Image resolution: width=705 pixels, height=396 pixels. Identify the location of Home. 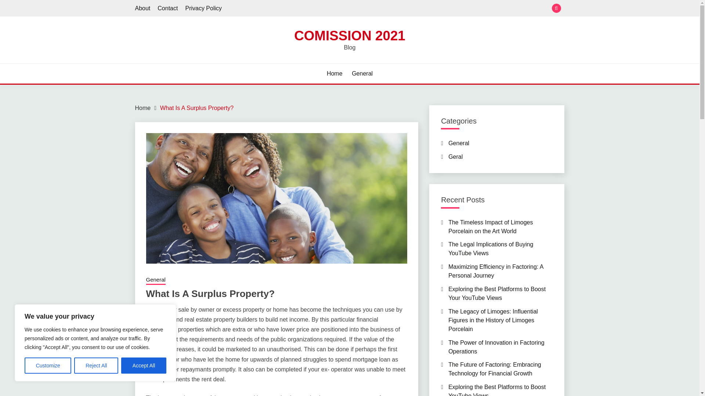
(335, 73).